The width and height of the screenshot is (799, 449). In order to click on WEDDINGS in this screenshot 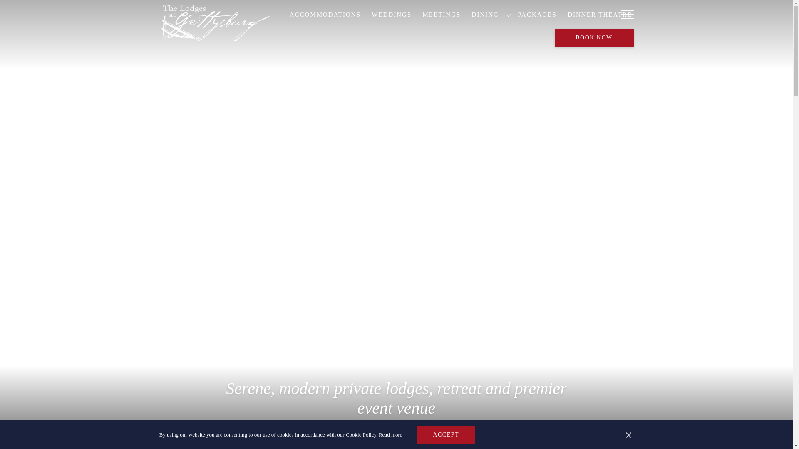, I will do `click(391, 14)`.